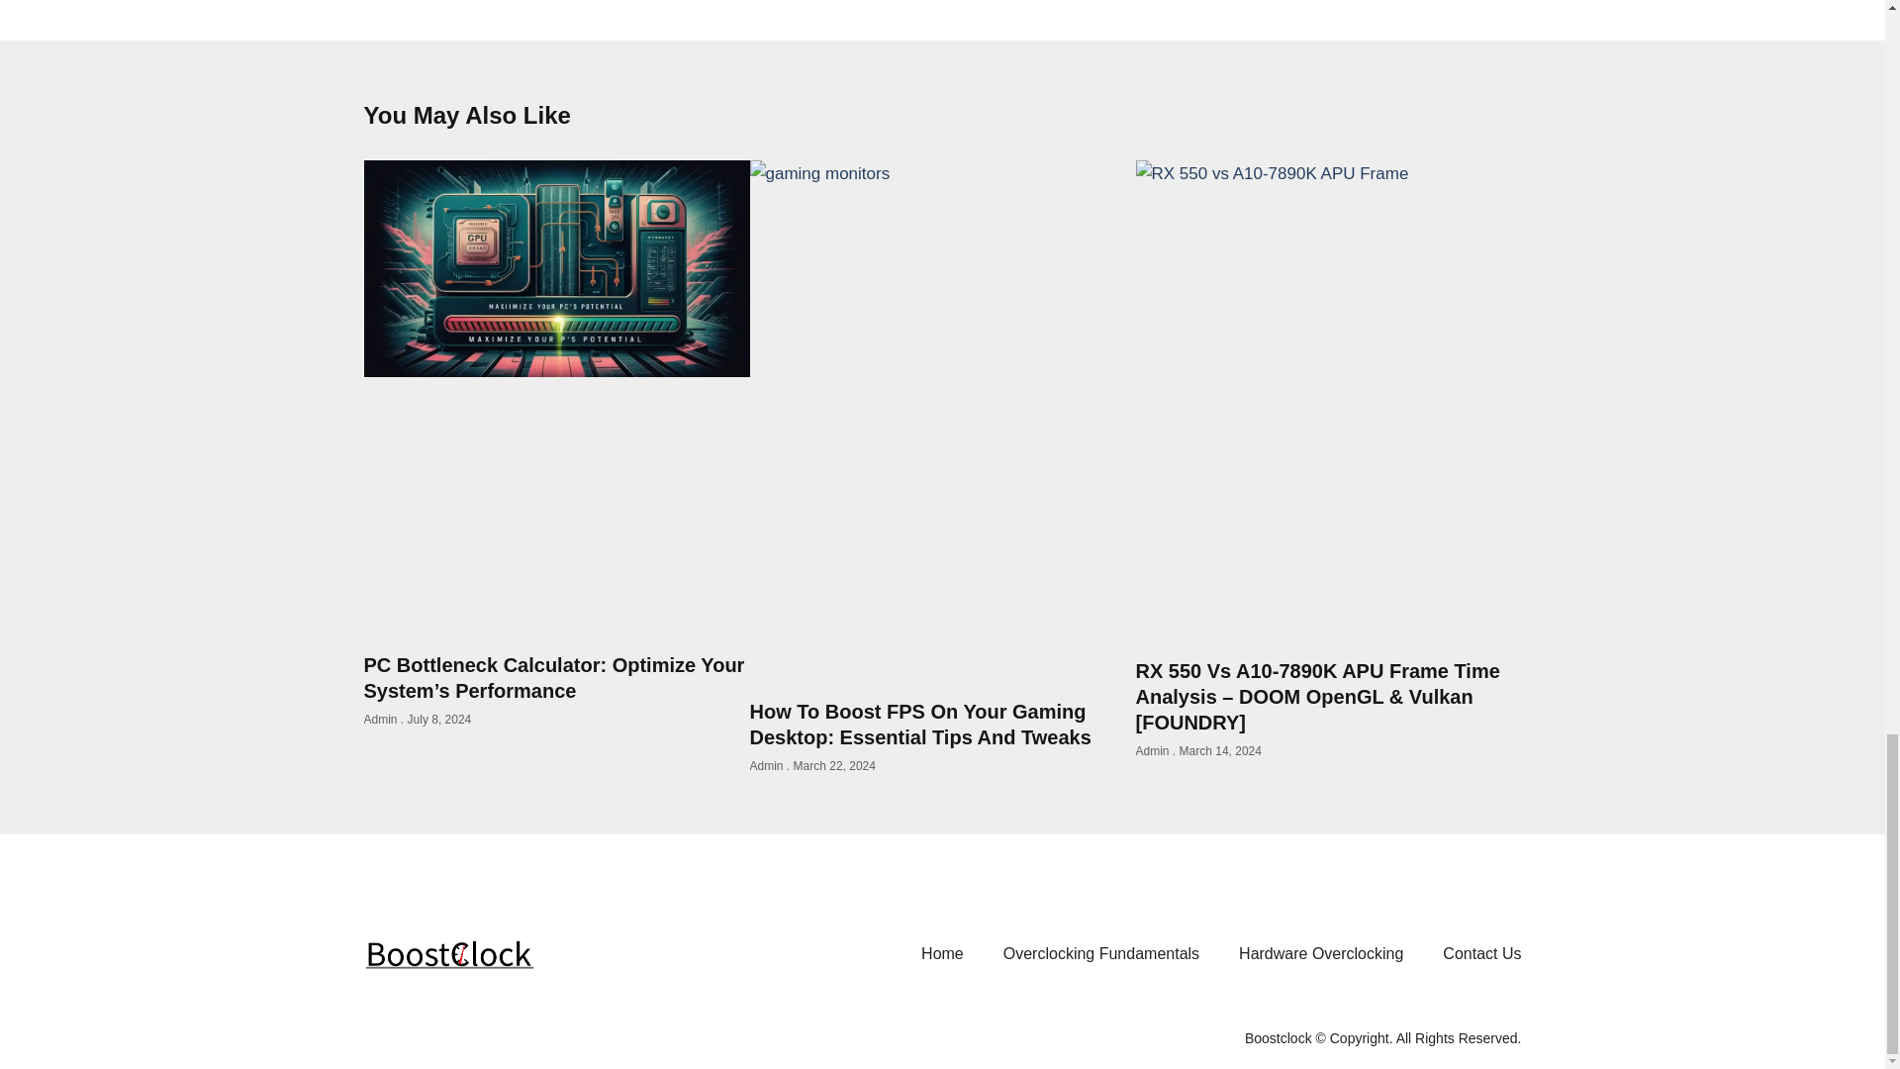 This screenshot has height=1069, width=1900. I want to click on Home, so click(942, 953).